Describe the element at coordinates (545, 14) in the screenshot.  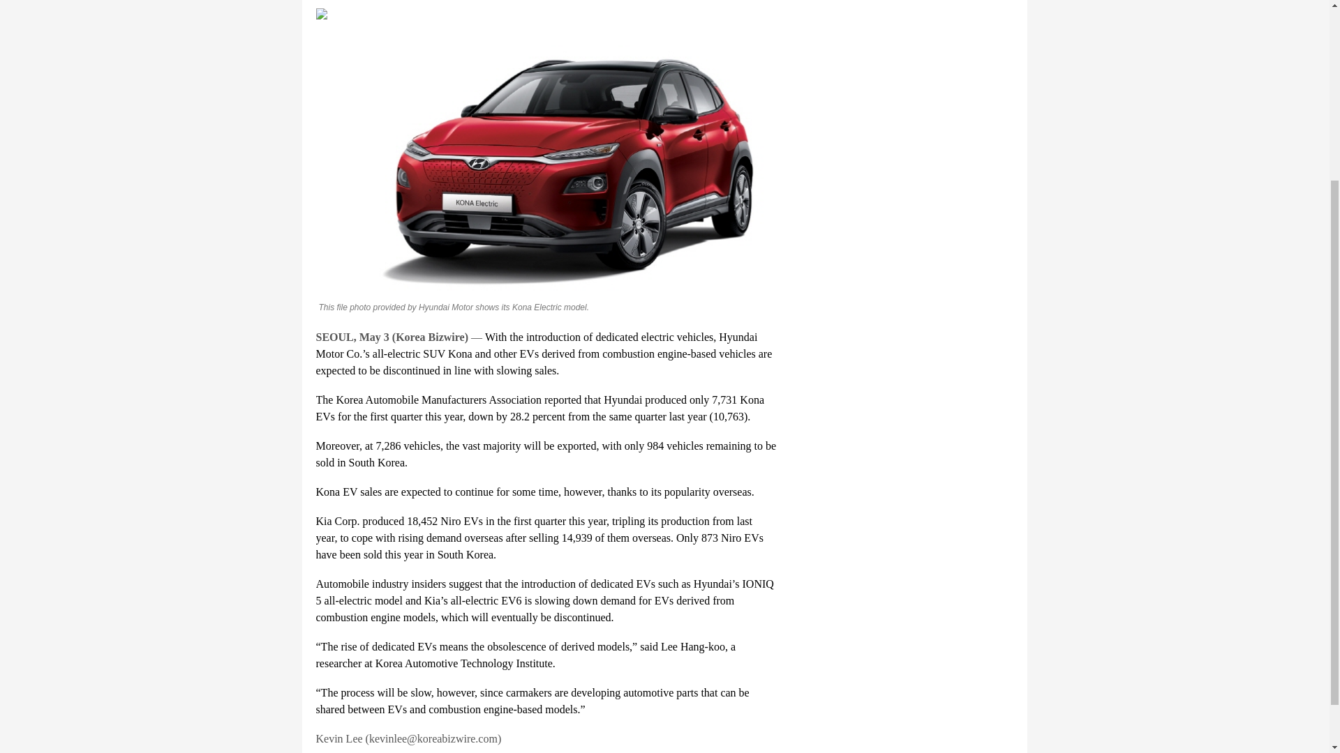
I see `Print page` at that location.